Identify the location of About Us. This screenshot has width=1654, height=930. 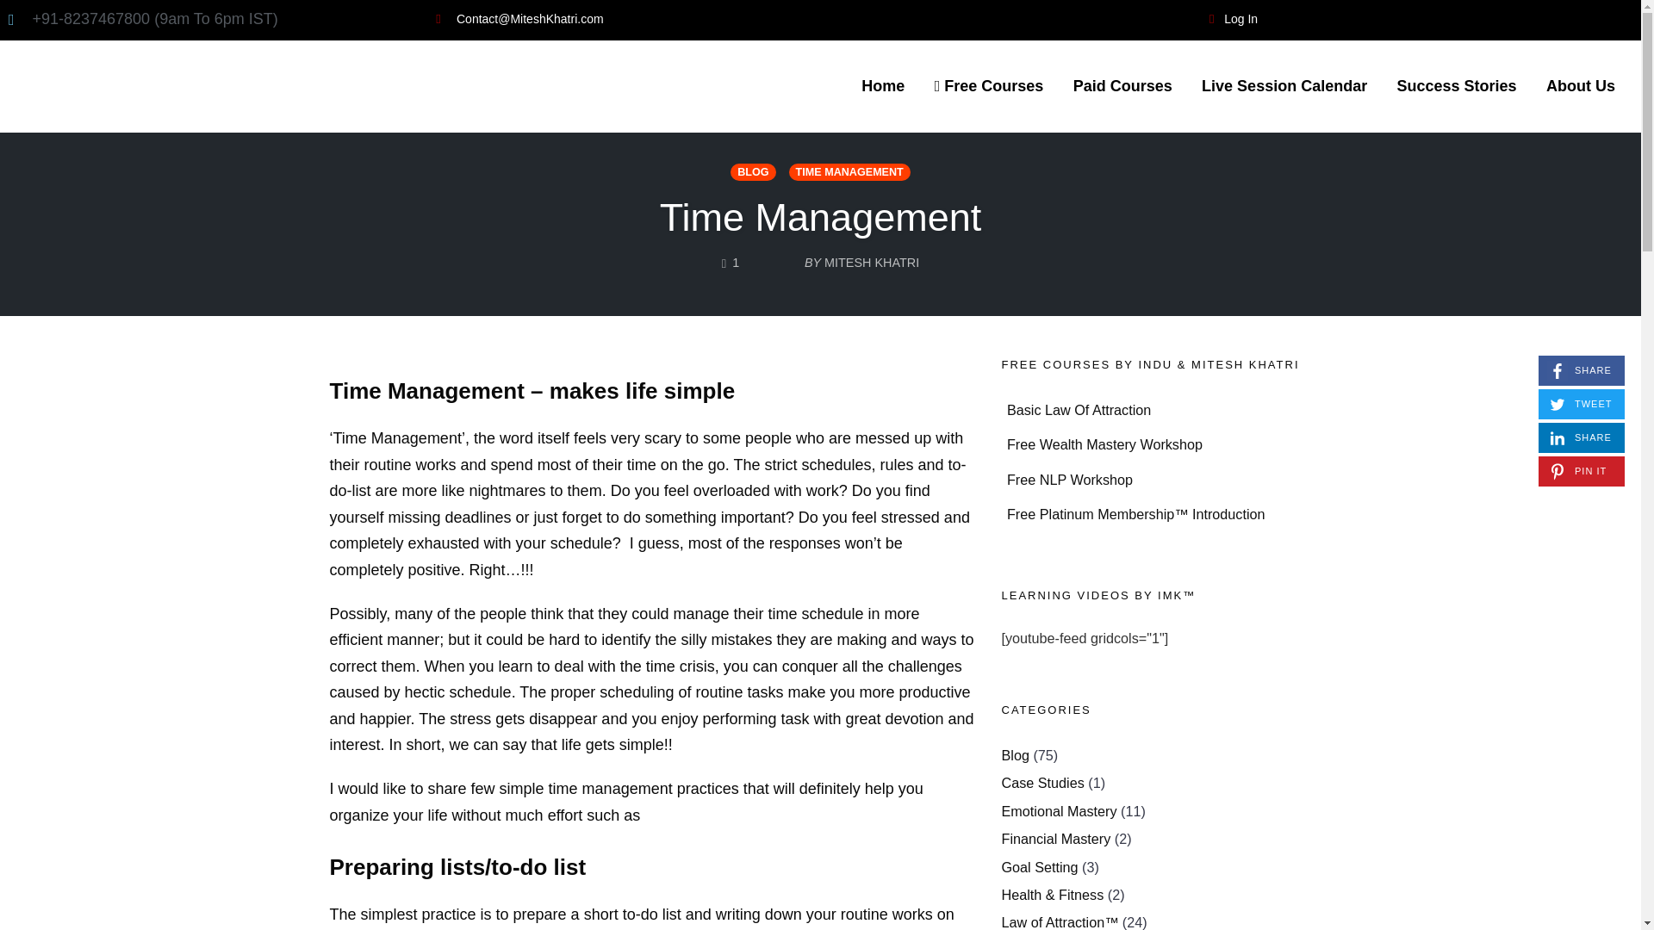
(821, 217).